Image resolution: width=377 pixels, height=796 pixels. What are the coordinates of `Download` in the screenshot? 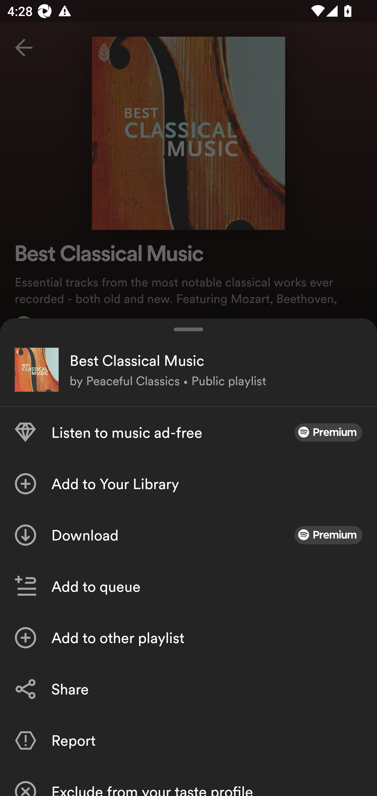 It's located at (188, 535).